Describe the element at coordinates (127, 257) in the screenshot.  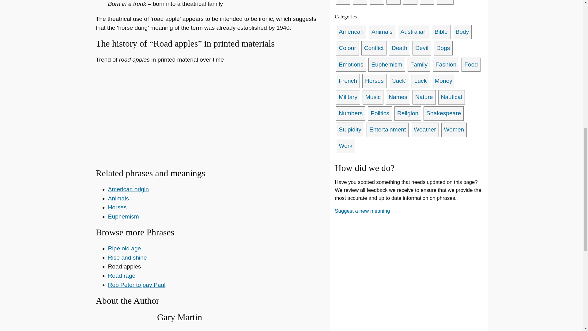
I see `Rise and shine` at that location.